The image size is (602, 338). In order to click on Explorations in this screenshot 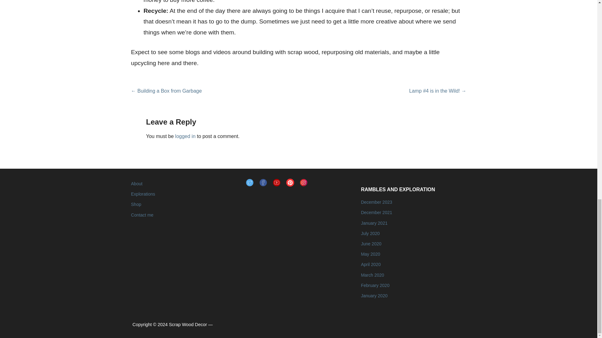, I will do `click(143, 194)`.